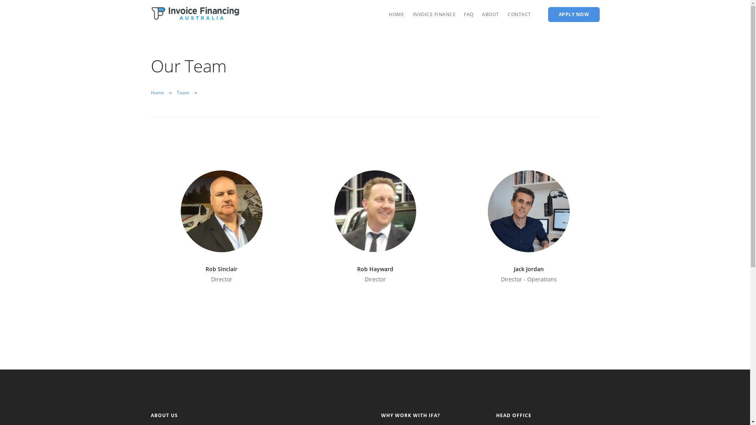 The image size is (756, 425). I want to click on HOME, so click(396, 14).